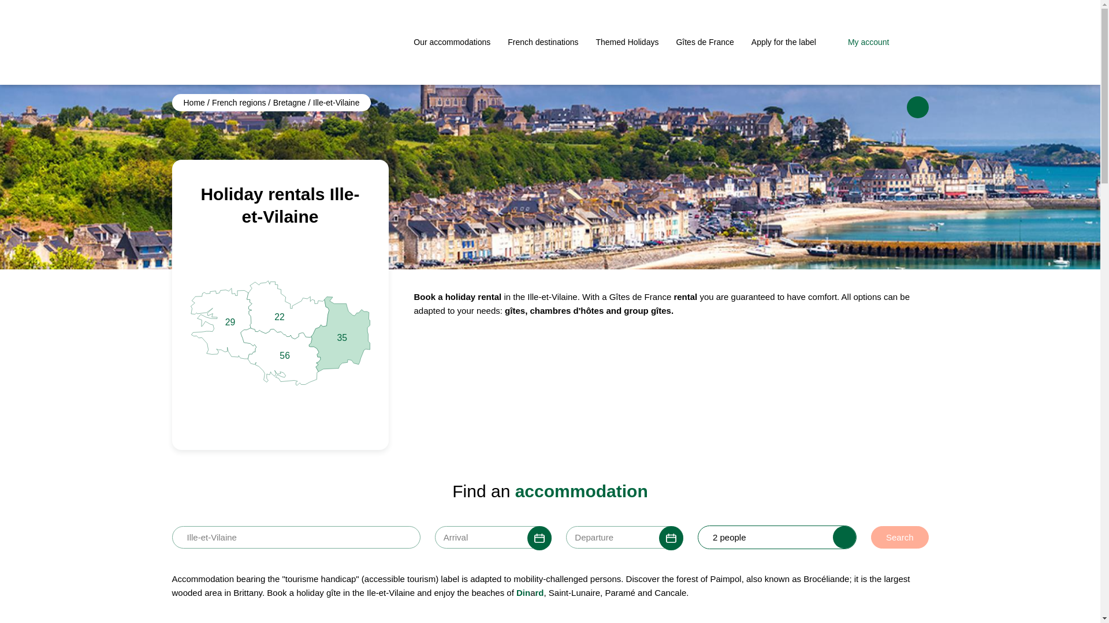  I want to click on Skip to main content, so click(280, 332).